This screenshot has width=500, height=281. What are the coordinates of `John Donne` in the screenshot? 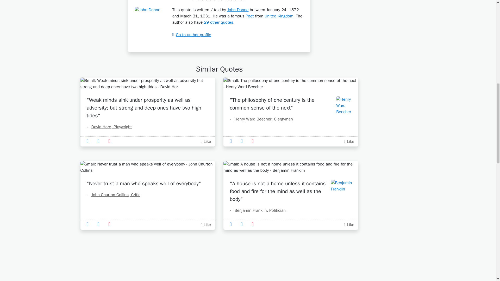 It's located at (238, 10).